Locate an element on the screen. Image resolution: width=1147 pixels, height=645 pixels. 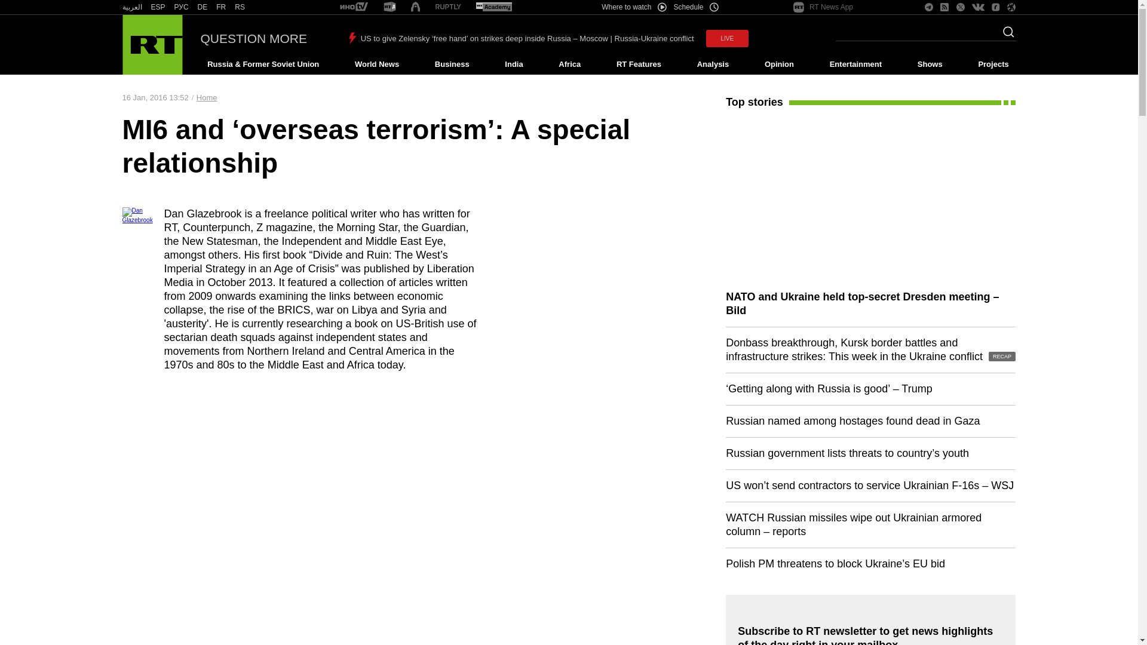
QUESTION MORE is located at coordinates (254, 38).